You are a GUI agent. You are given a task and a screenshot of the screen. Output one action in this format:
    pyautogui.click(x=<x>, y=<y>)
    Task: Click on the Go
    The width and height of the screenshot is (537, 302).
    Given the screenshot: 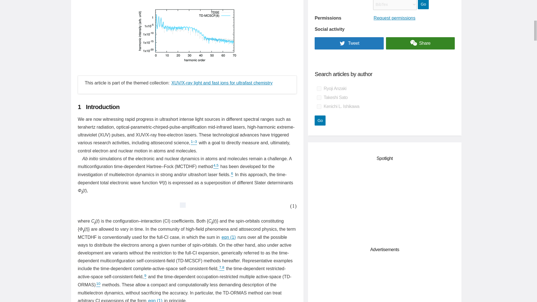 What is the action you would take?
    pyautogui.click(x=320, y=120)
    